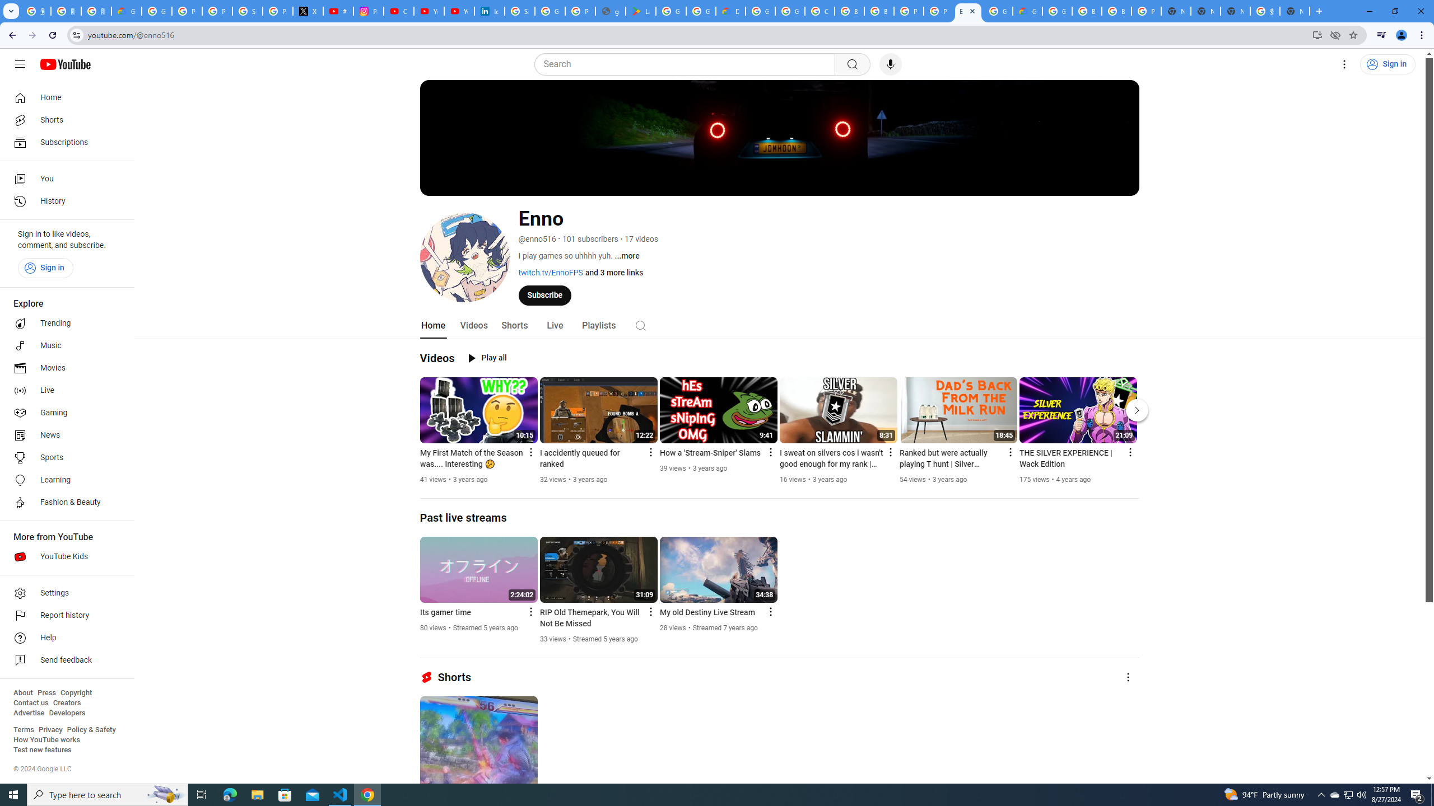 Image resolution: width=1434 pixels, height=806 pixels. What do you see at coordinates (520, 11) in the screenshot?
I see `Sign in - Google Accounts` at bounding box center [520, 11].